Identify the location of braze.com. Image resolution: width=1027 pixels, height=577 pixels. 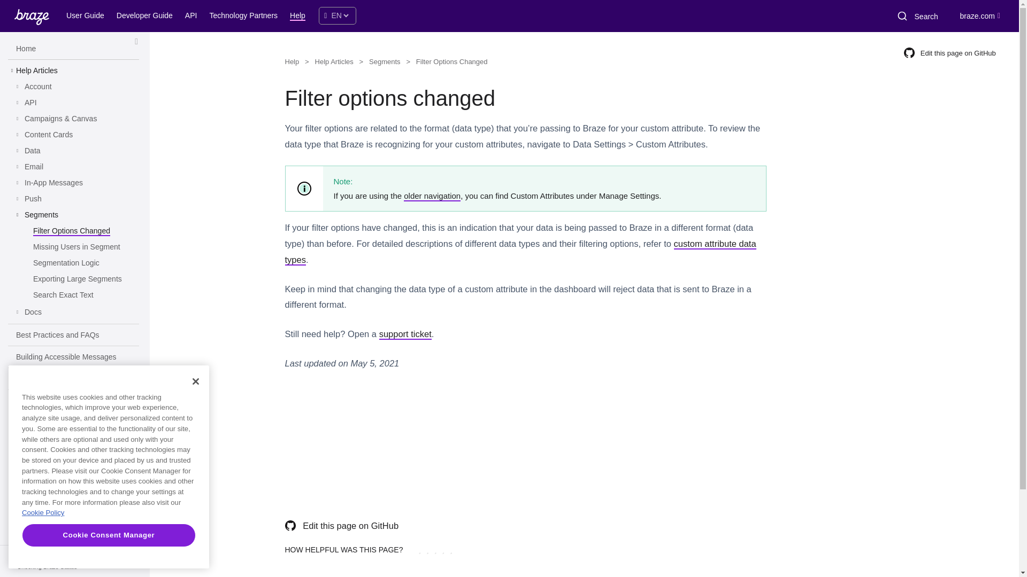
(980, 15).